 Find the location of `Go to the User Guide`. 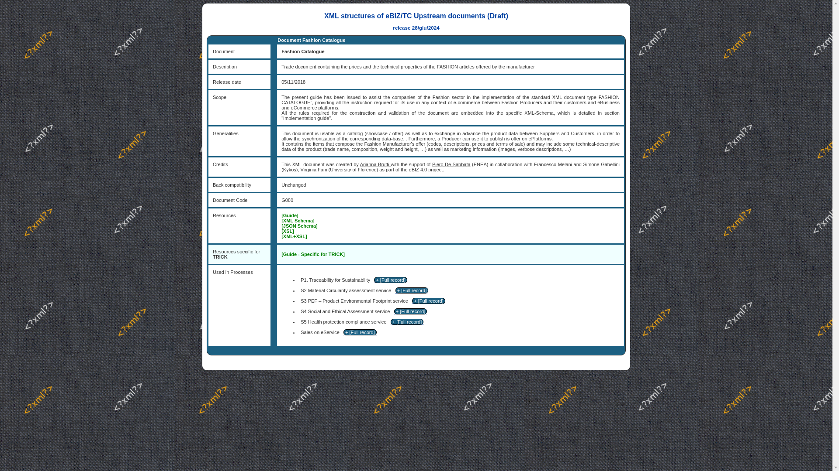

Go to the User Guide is located at coordinates (313, 254).